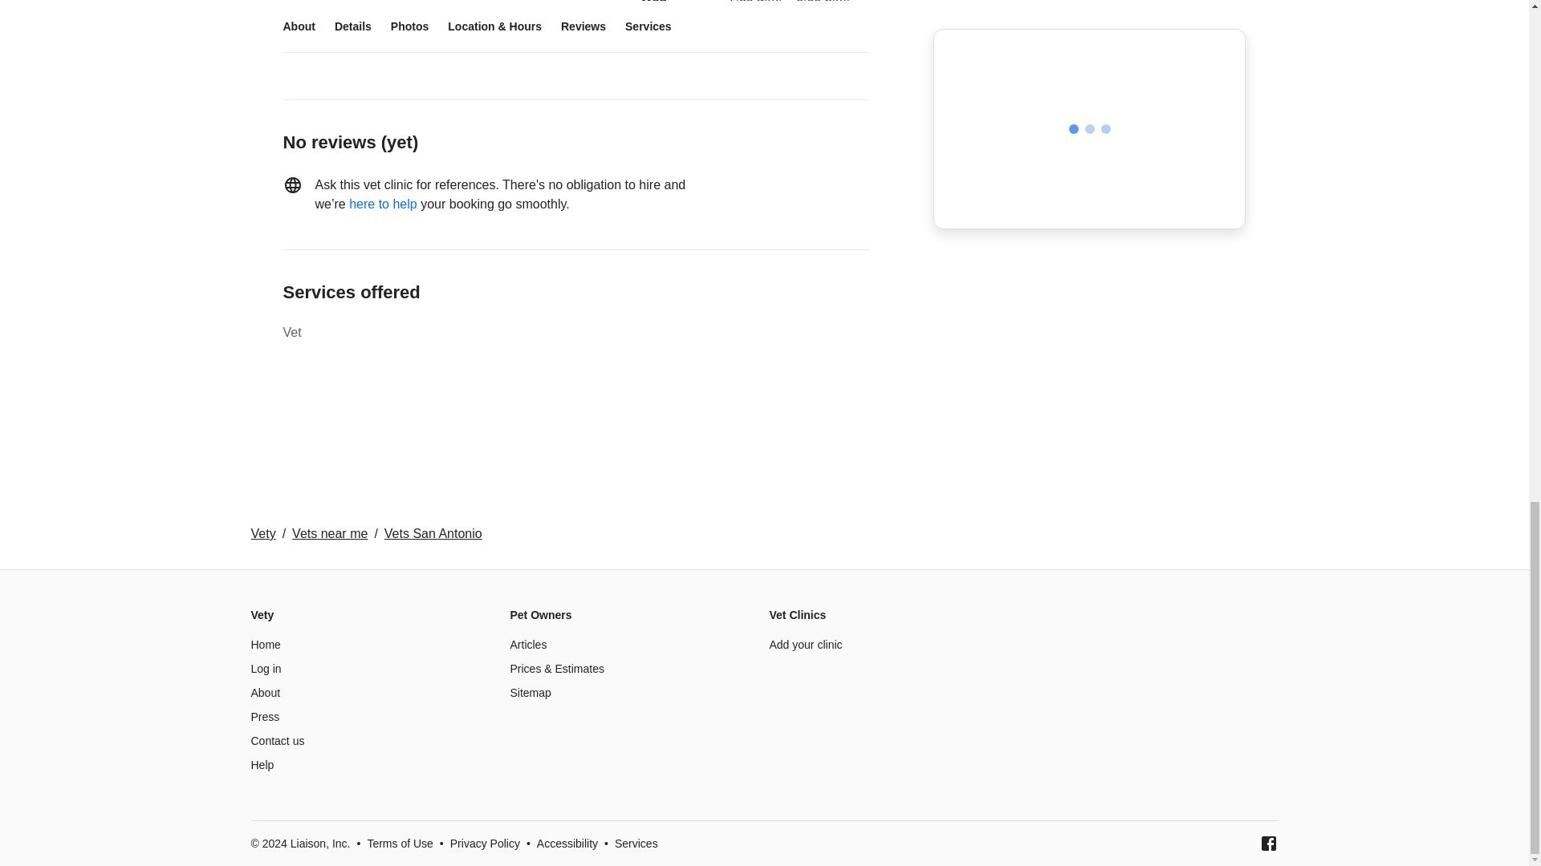 The width and height of the screenshot is (1541, 866). Describe the element at coordinates (1268, 844) in the screenshot. I see `Facebook` at that location.